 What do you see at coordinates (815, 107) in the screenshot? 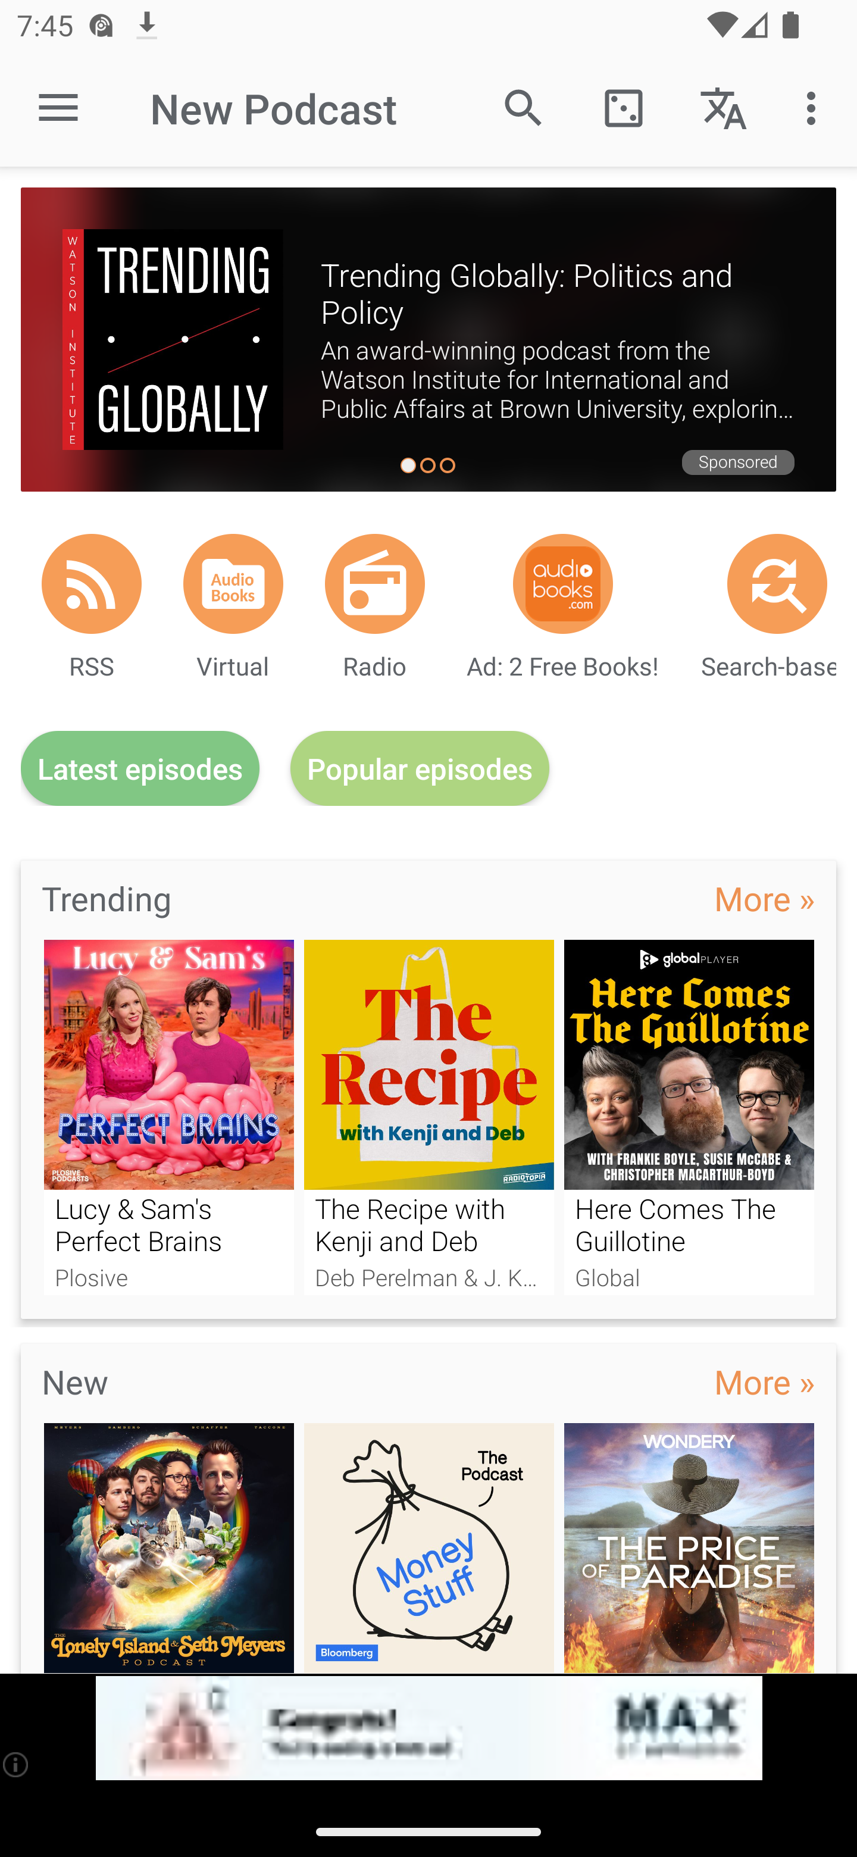
I see `More options` at bounding box center [815, 107].